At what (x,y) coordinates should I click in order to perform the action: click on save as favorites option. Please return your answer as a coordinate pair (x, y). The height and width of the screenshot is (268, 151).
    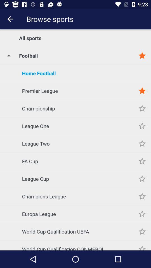
    Looking at the image, I should click on (142, 126).